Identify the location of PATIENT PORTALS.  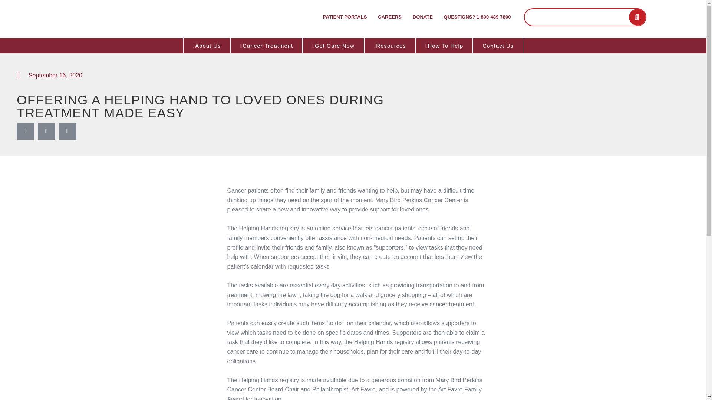
(345, 17).